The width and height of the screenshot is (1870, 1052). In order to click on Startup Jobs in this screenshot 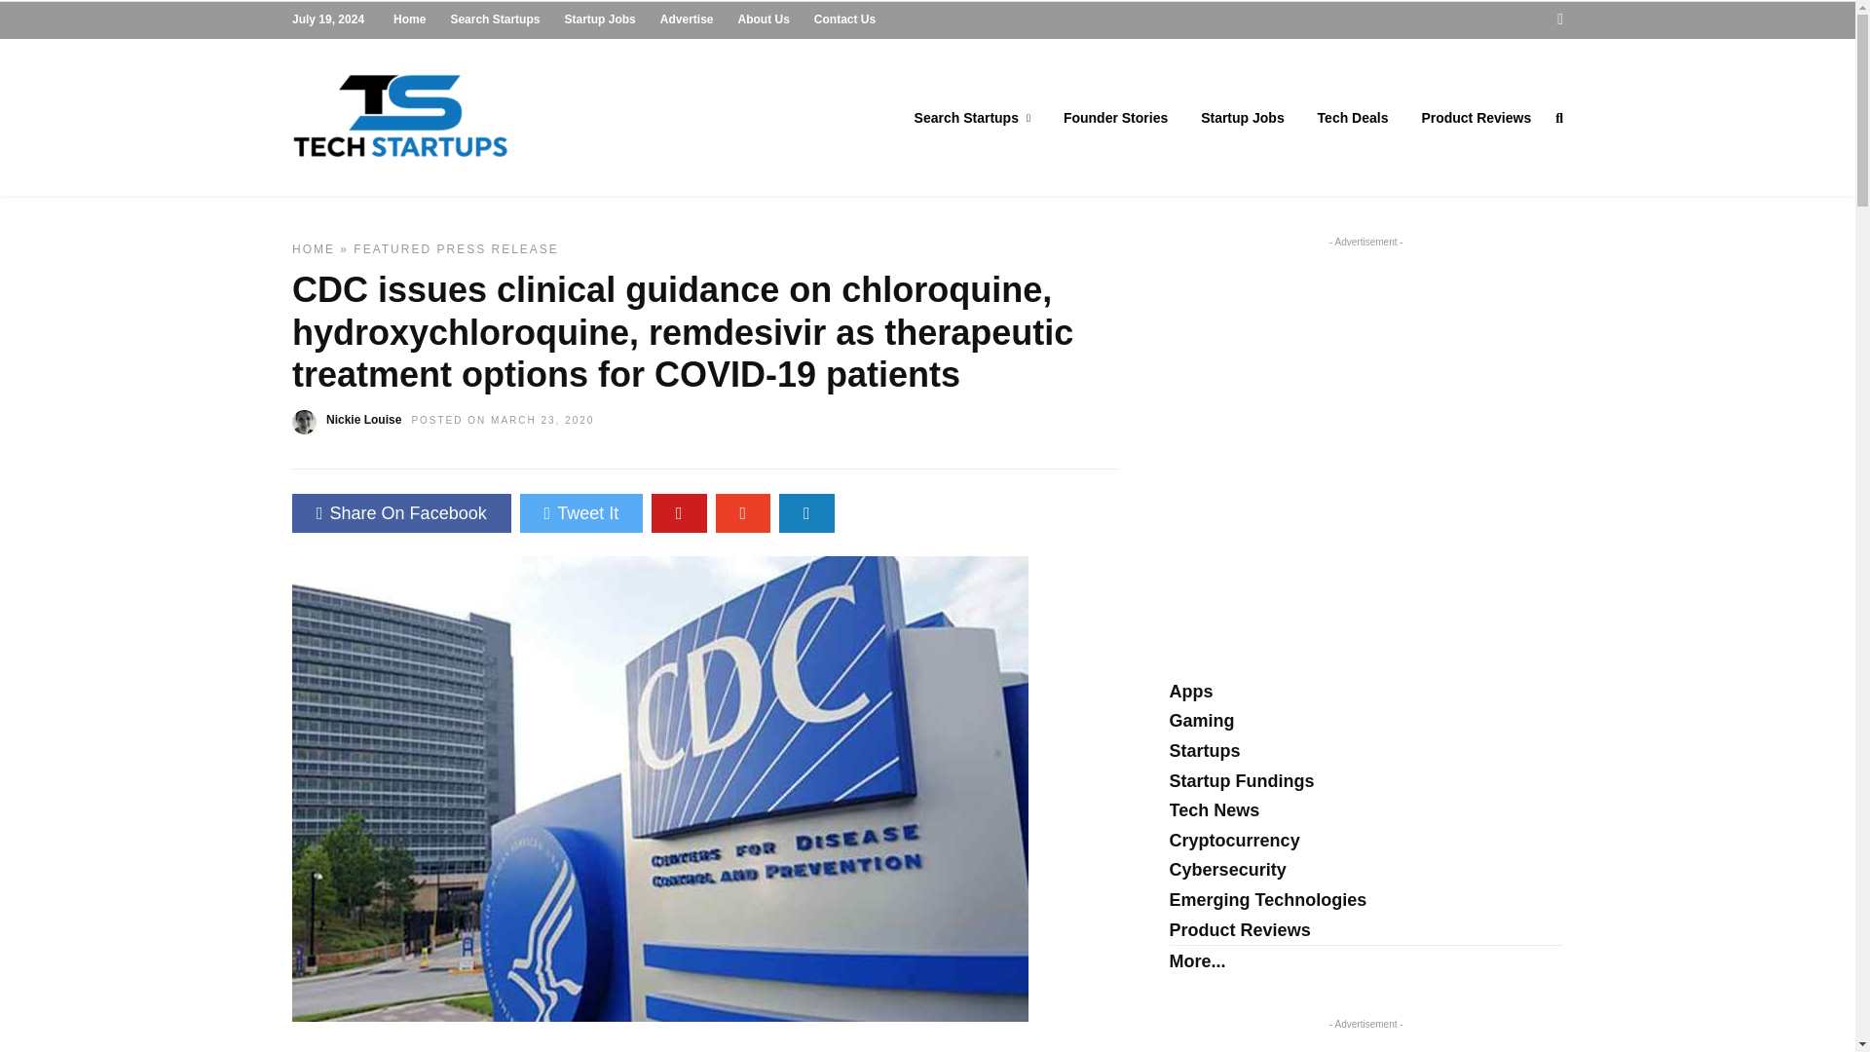, I will do `click(1243, 119)`.